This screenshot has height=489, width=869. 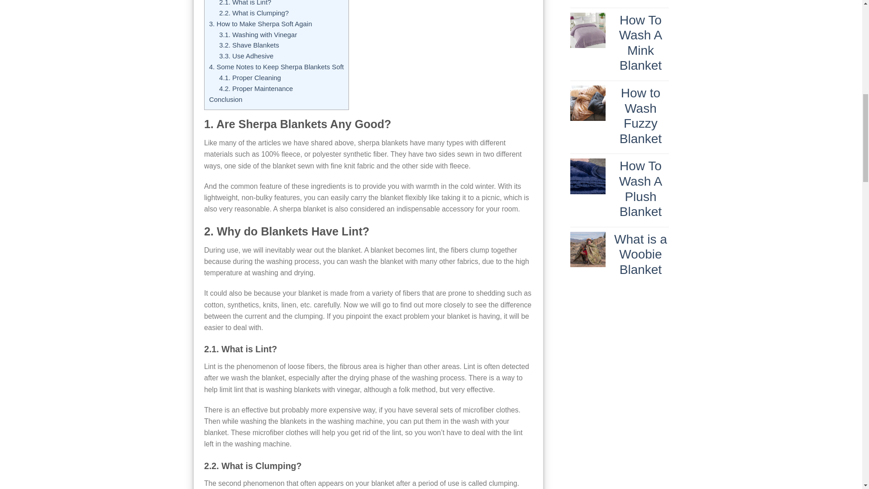 I want to click on Conclusion, so click(x=225, y=99).